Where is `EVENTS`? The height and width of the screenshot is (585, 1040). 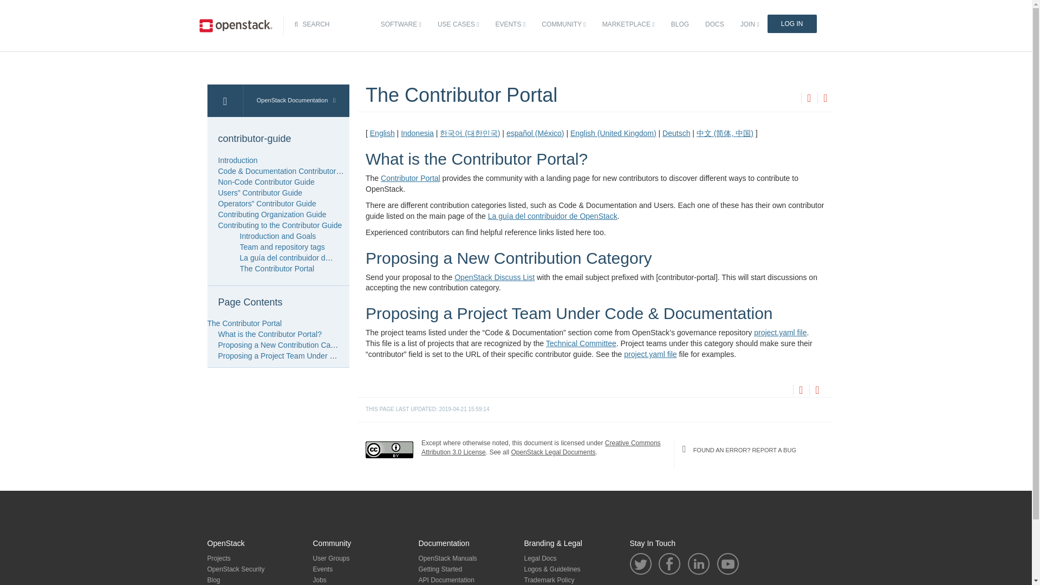
EVENTS is located at coordinates (510, 24).